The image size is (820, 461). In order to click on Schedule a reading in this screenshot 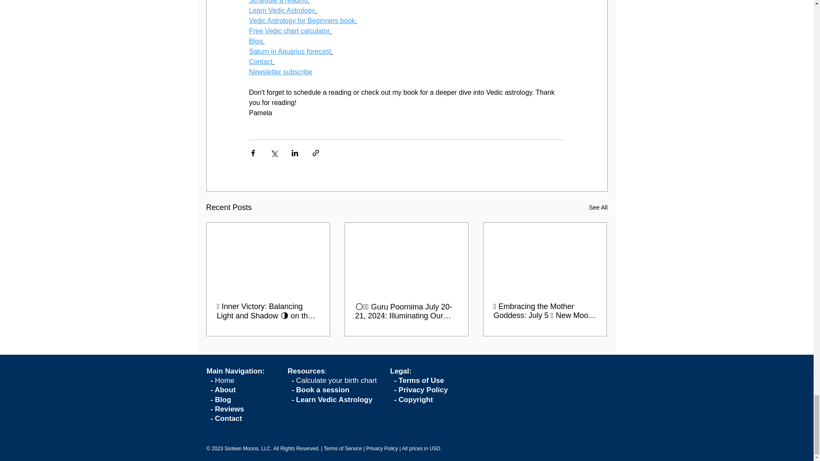, I will do `click(278, 2)`.